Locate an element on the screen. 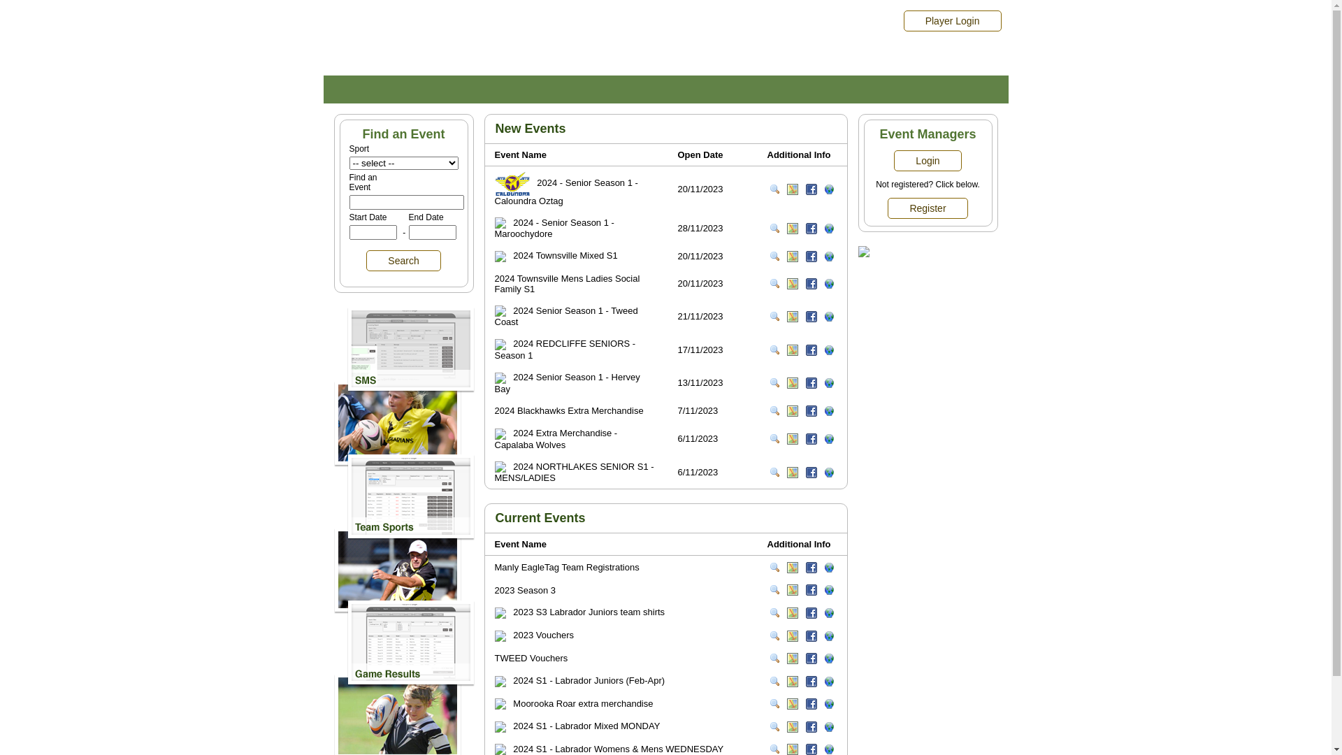 The width and height of the screenshot is (1342, 755). Sign Up is located at coordinates (829, 411).